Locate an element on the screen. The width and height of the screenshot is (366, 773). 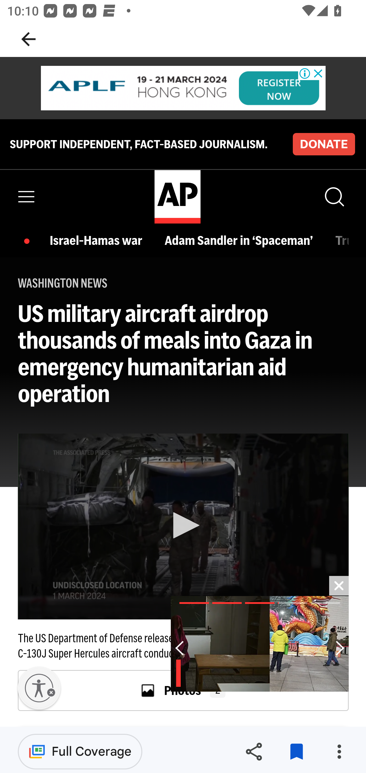
Play is located at coordinates (184, 526).